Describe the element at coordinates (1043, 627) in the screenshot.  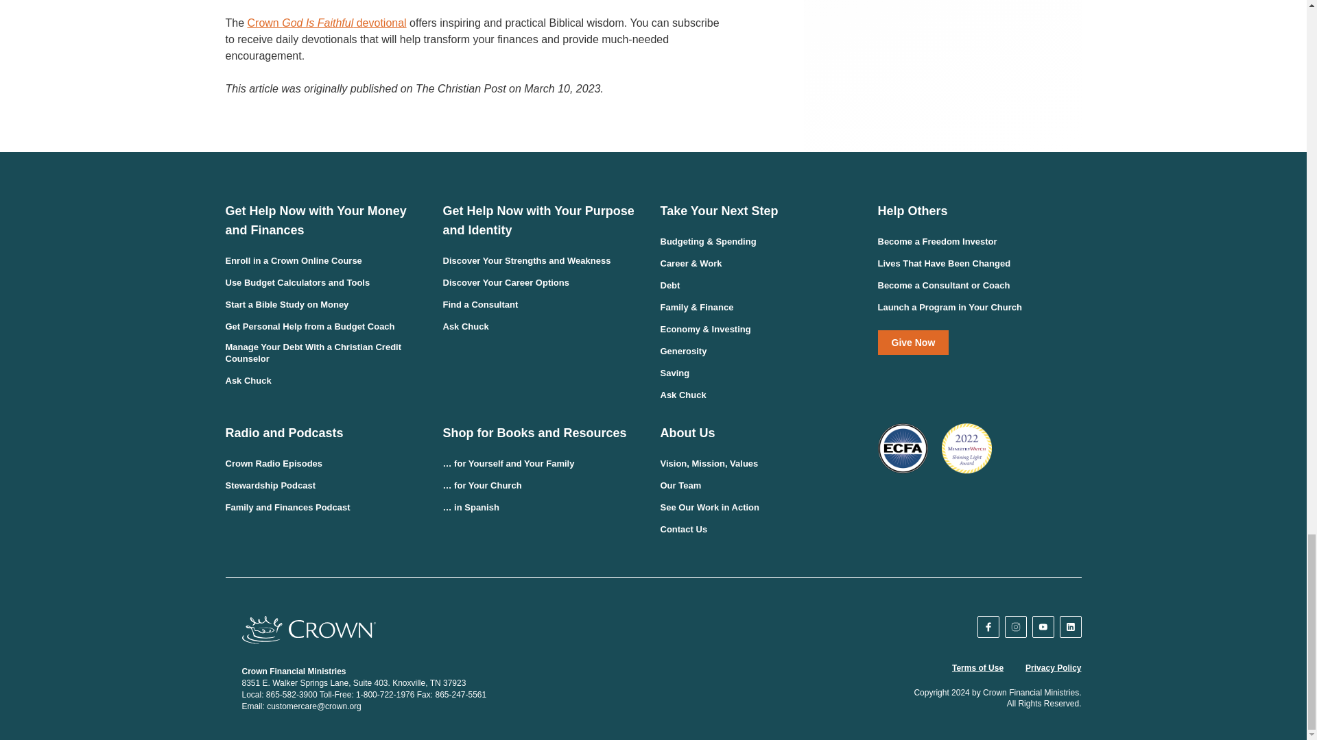
I see `Icon Youtube` at that location.